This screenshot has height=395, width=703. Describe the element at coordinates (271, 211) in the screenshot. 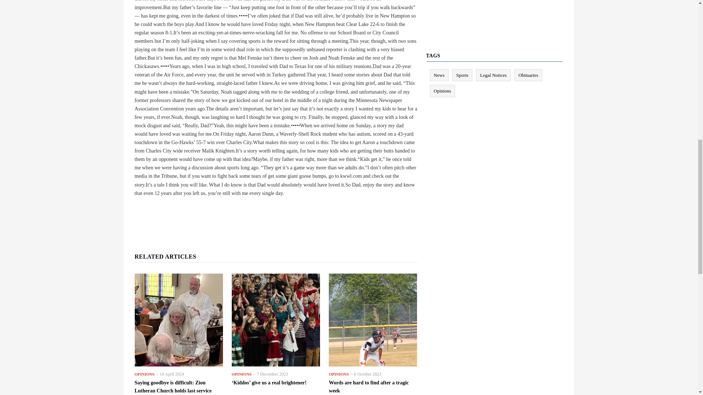

I see `Share to Pinterest` at that location.